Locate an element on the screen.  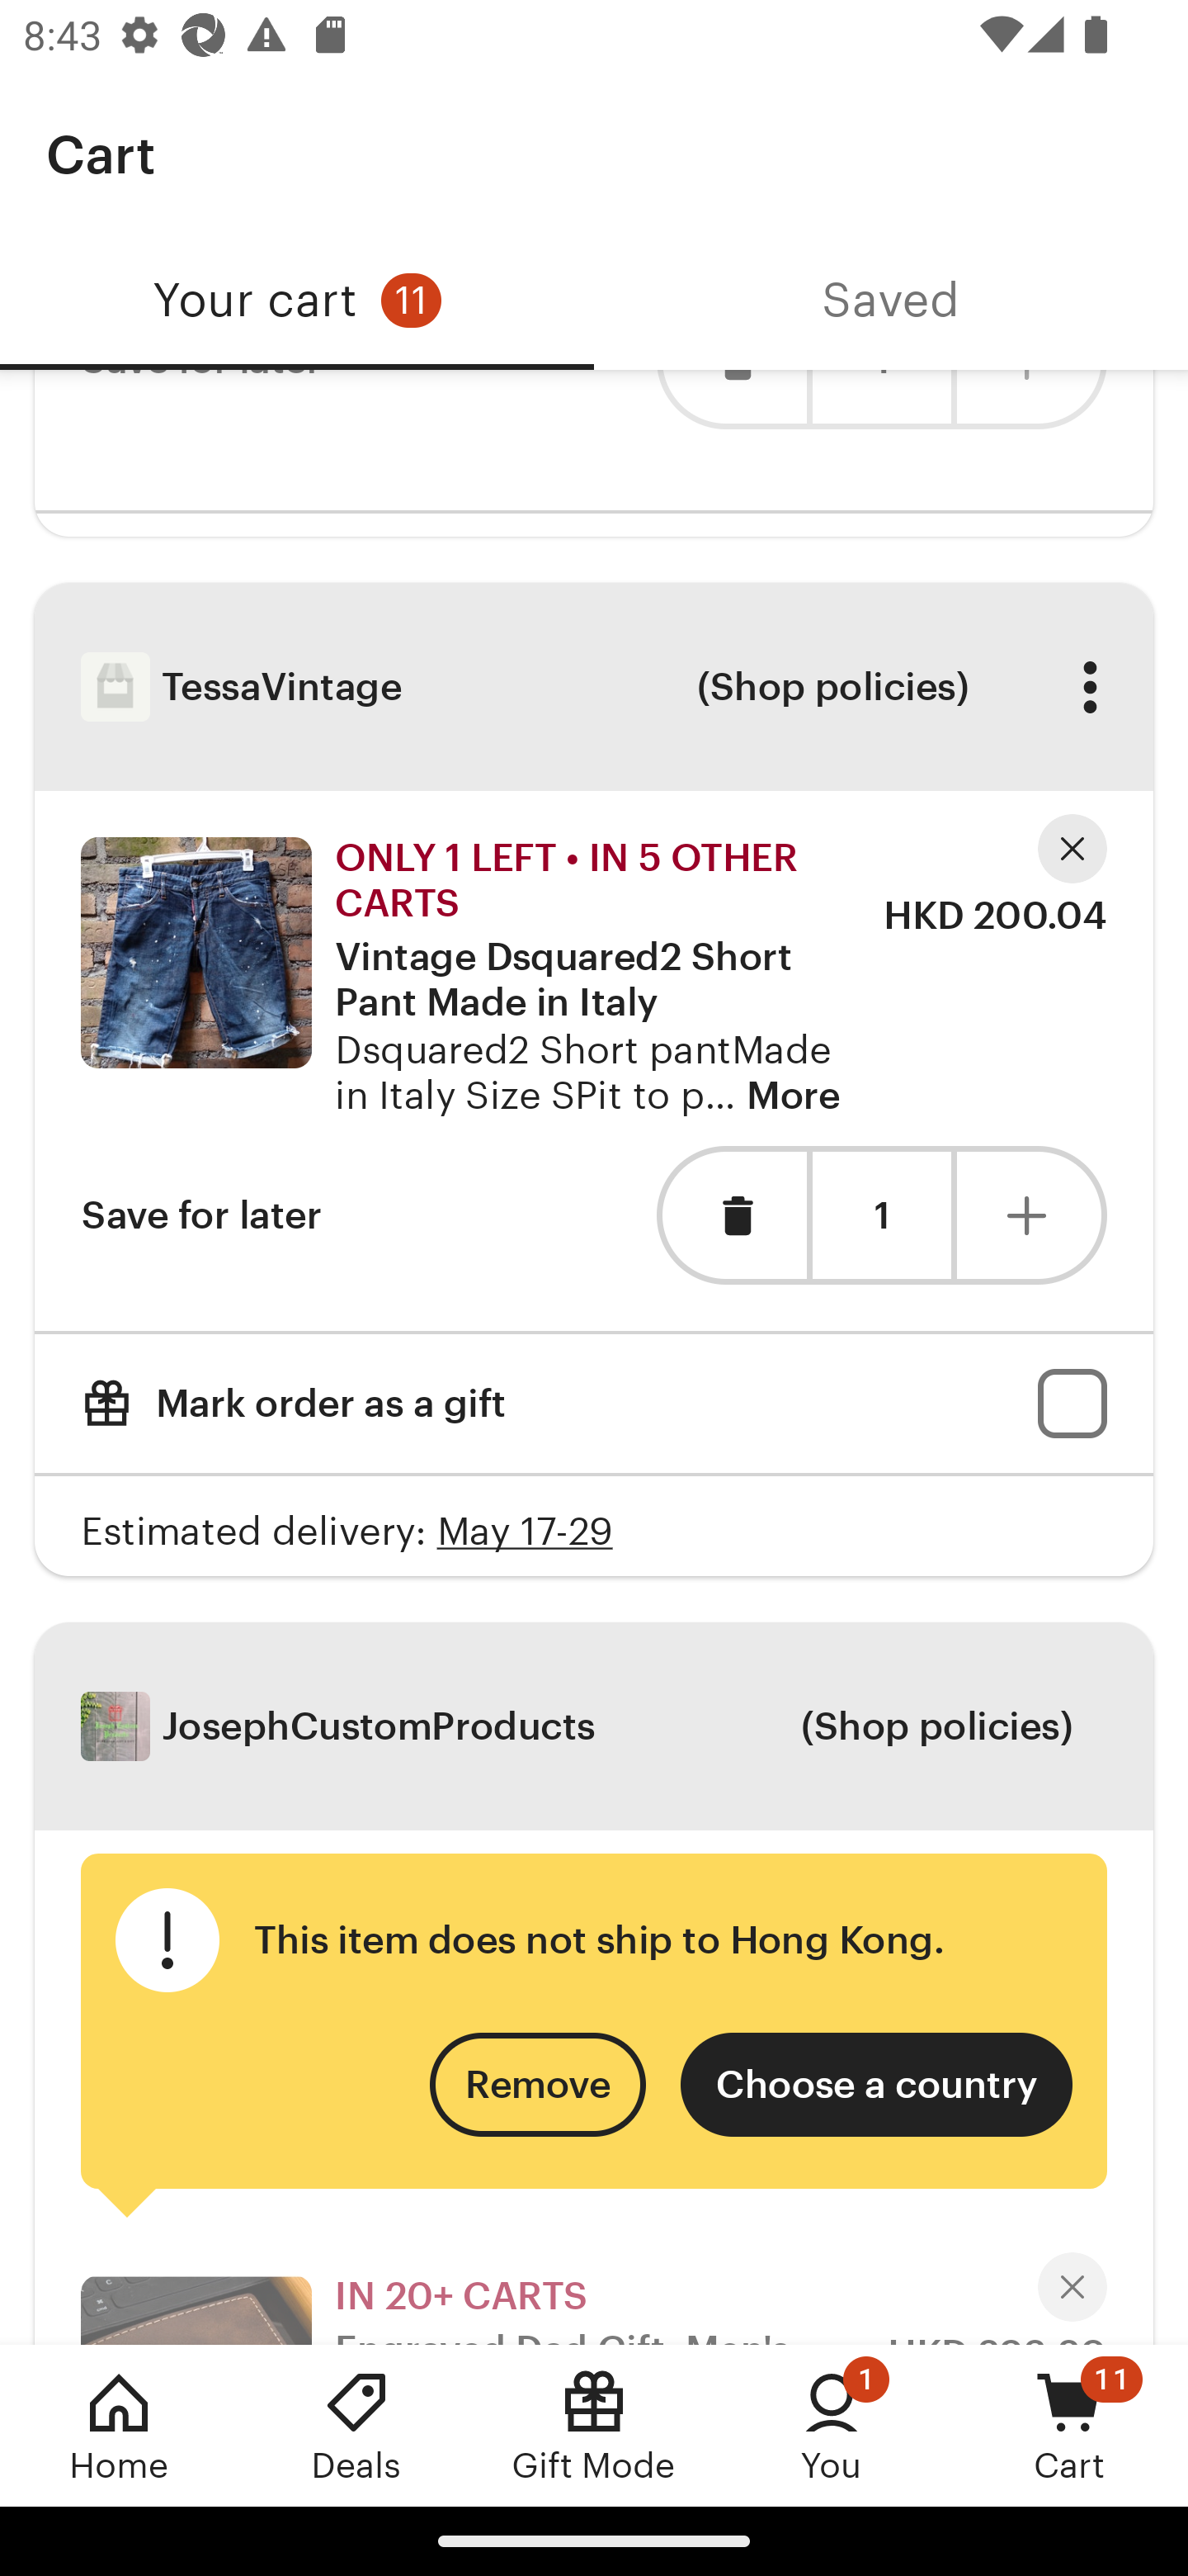
JosephCustomProducts (Shop policies) is located at coordinates (594, 1727).